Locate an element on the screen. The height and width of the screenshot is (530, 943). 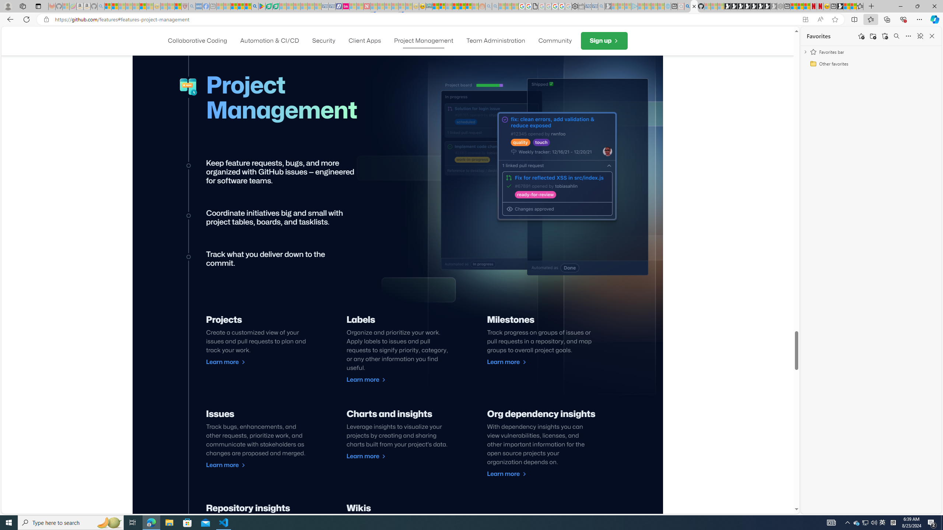
google - Search is located at coordinates (255, 6).